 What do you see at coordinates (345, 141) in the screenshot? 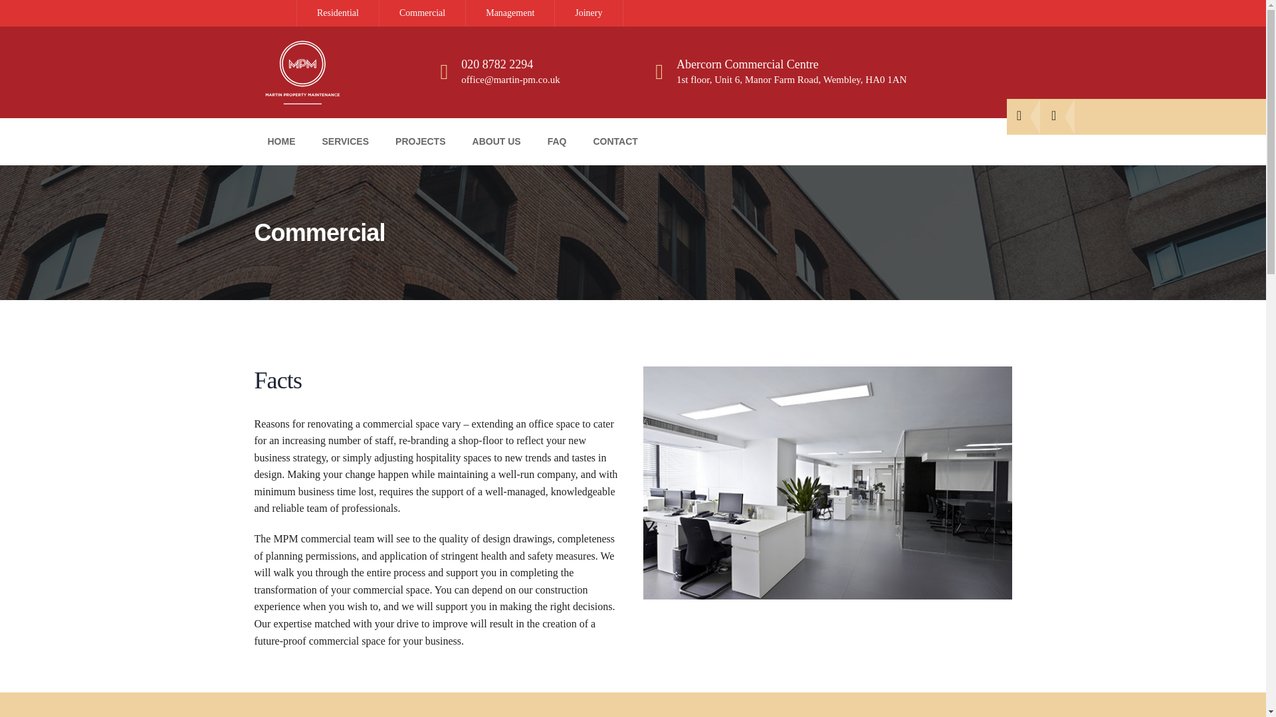
I see `SERVICES` at bounding box center [345, 141].